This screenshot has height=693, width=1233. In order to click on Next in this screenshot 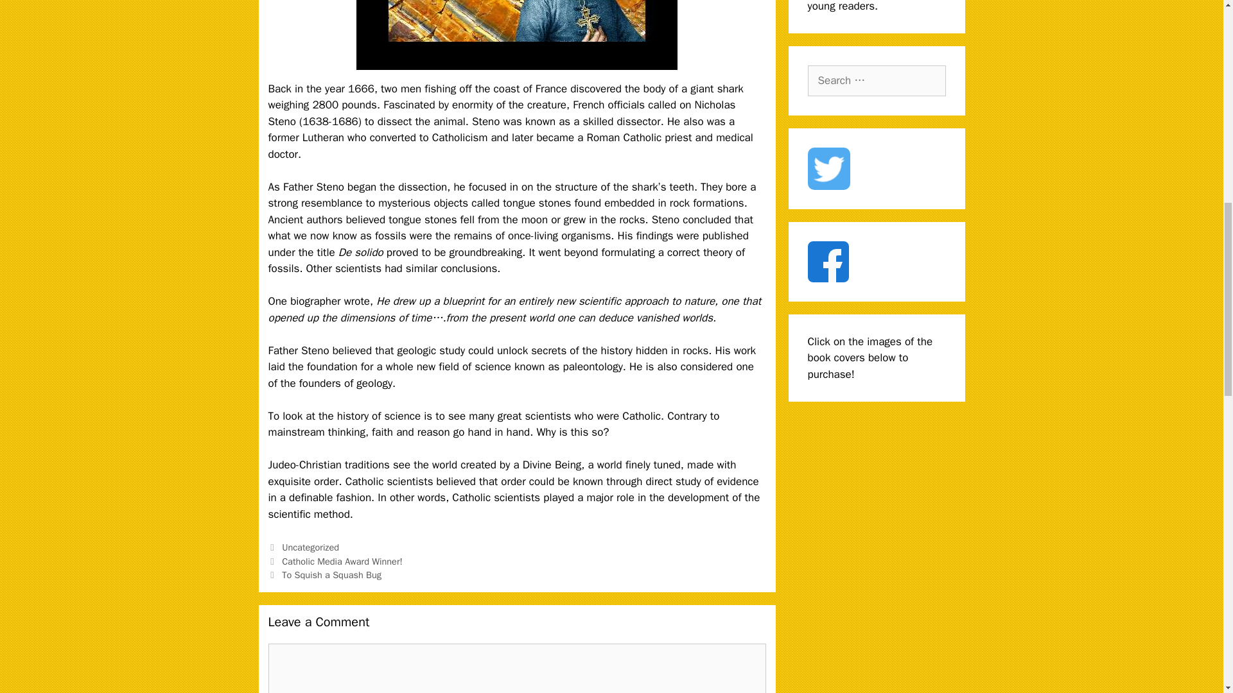, I will do `click(325, 575)`.